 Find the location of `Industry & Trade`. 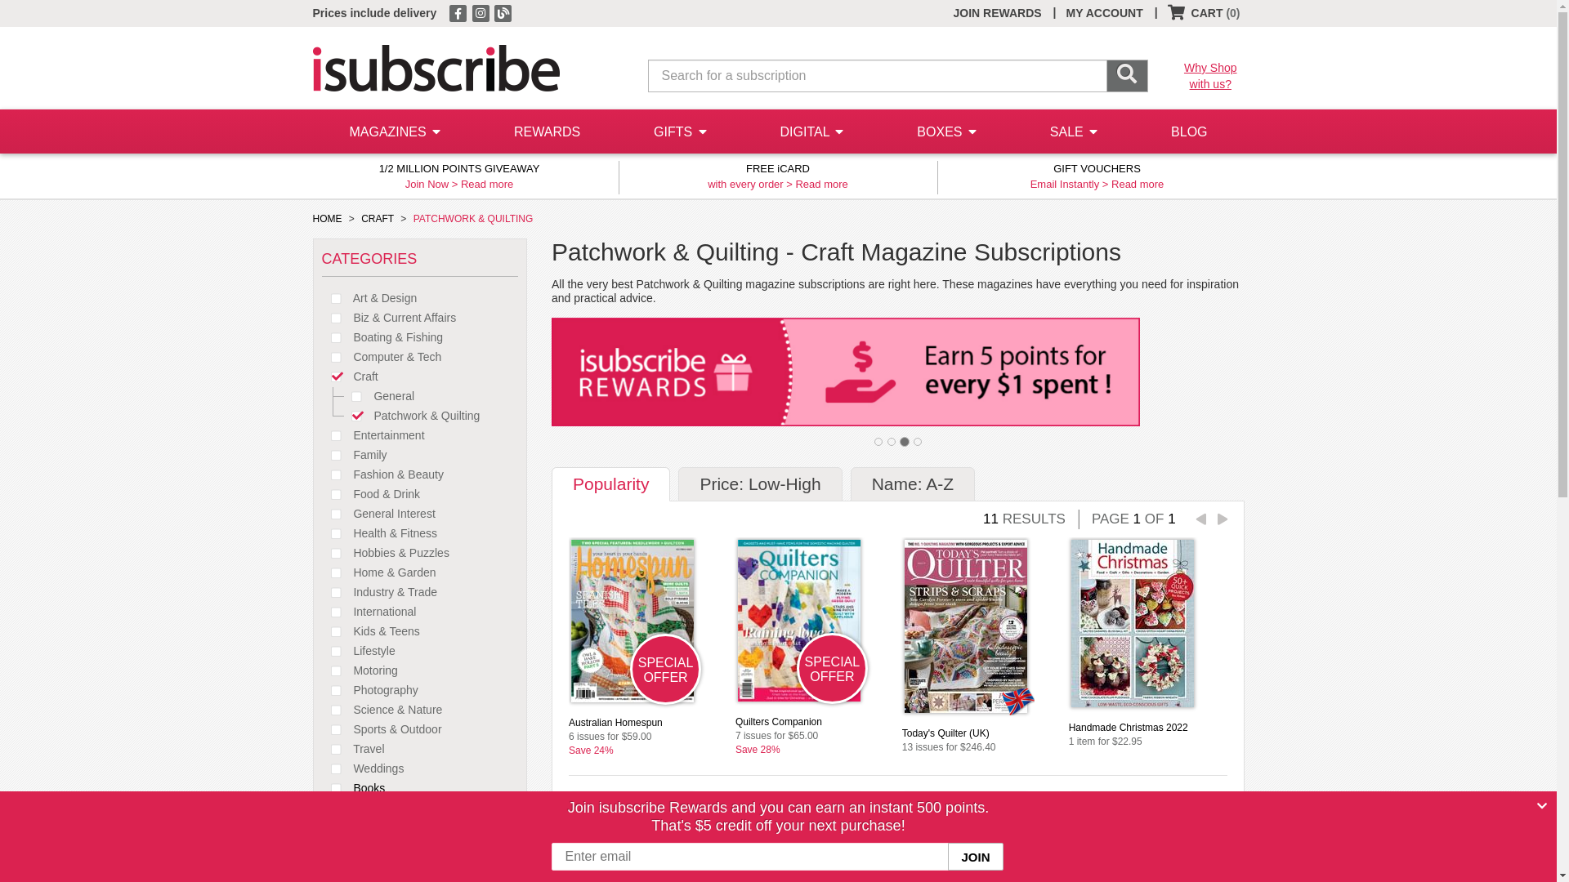

Industry & Trade is located at coordinates (380, 592).